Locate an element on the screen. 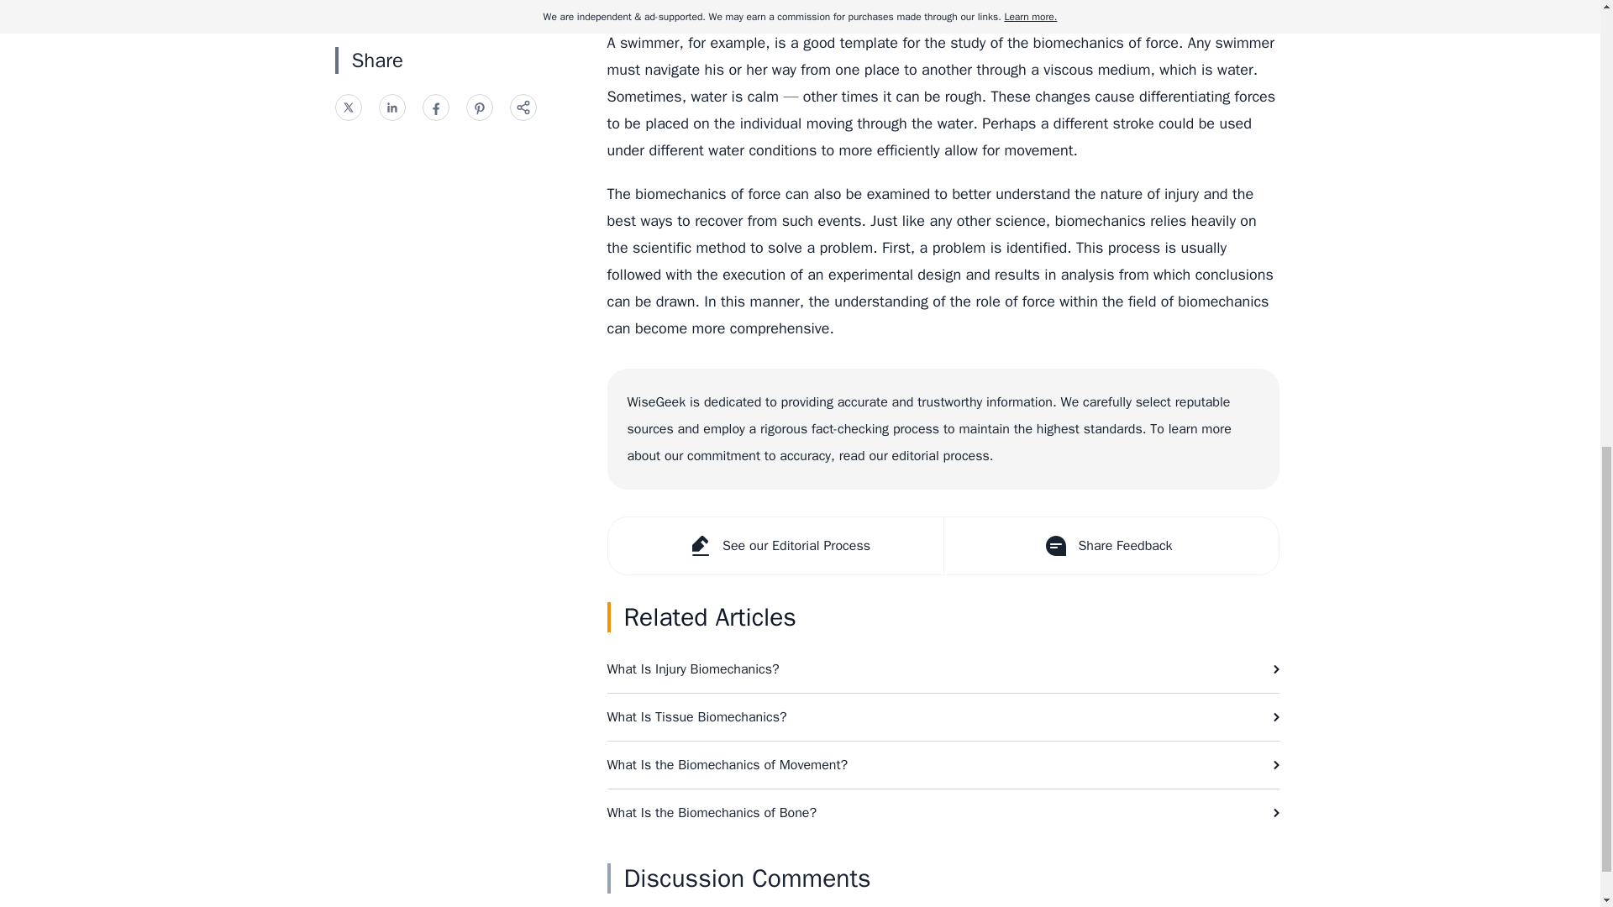 The image size is (1613, 907). Share Feedback is located at coordinates (1109, 545).